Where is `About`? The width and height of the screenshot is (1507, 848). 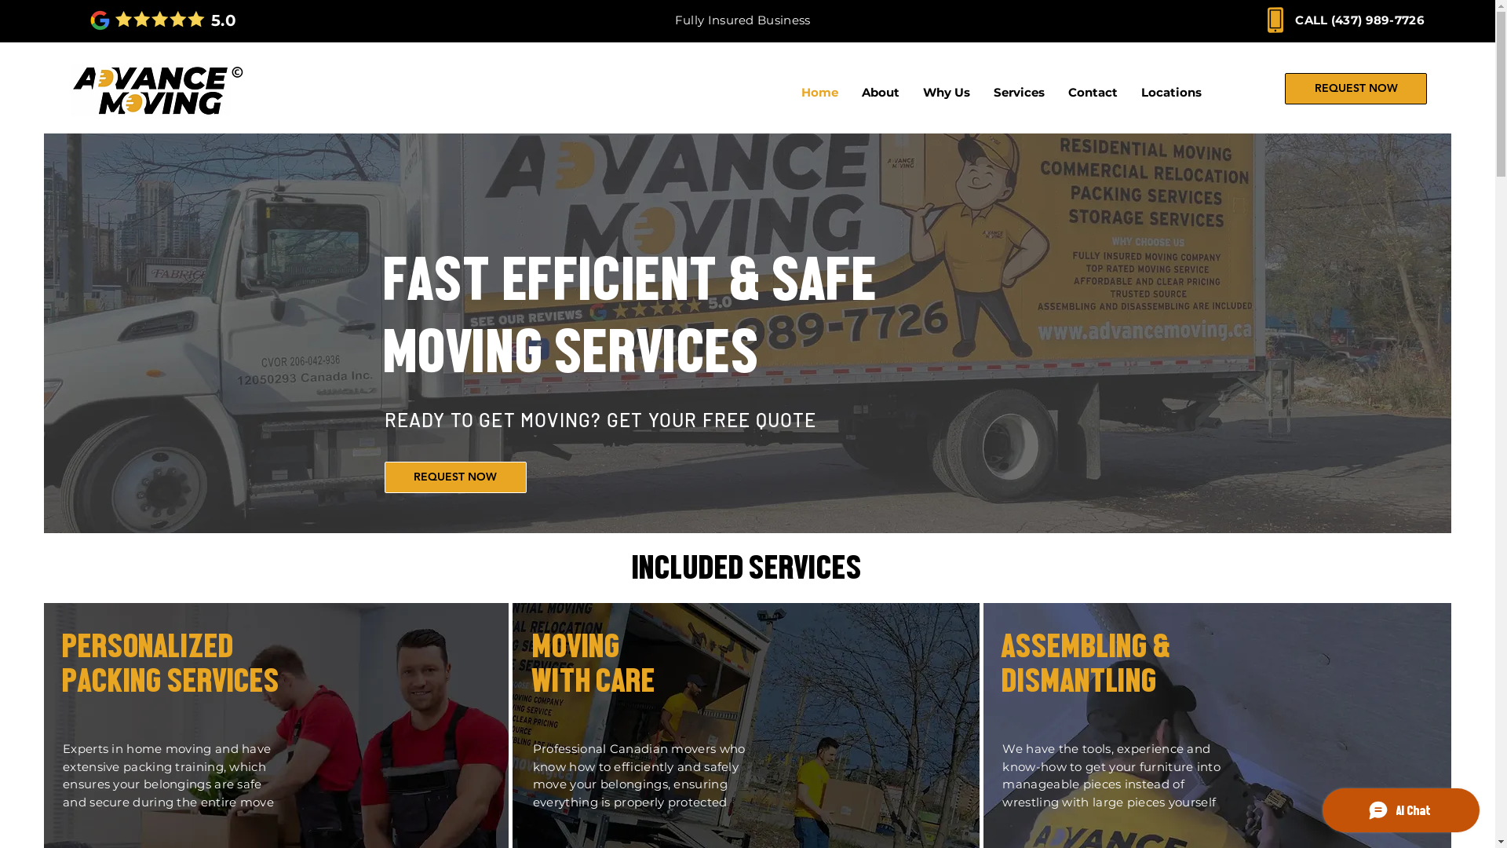
About is located at coordinates (881, 93).